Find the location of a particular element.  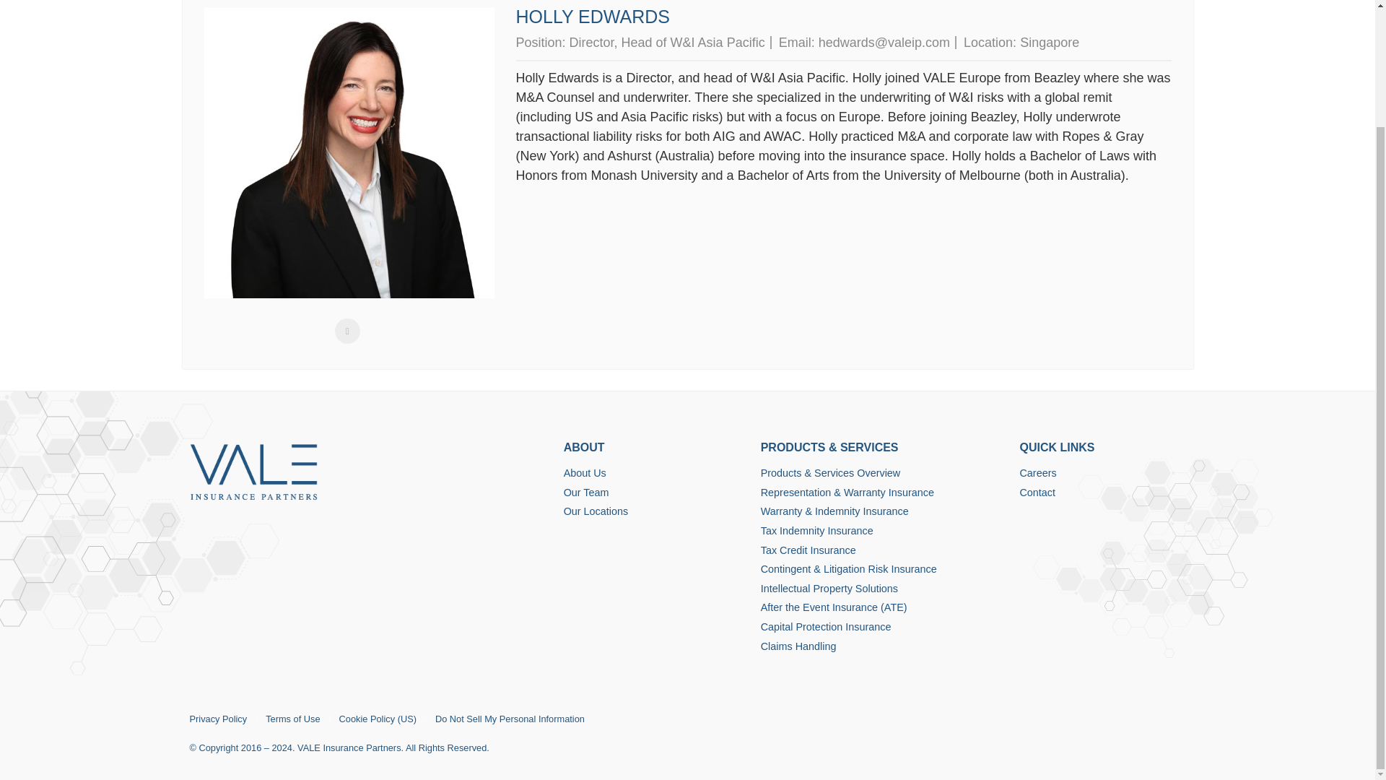

Careers is located at coordinates (1102, 474).